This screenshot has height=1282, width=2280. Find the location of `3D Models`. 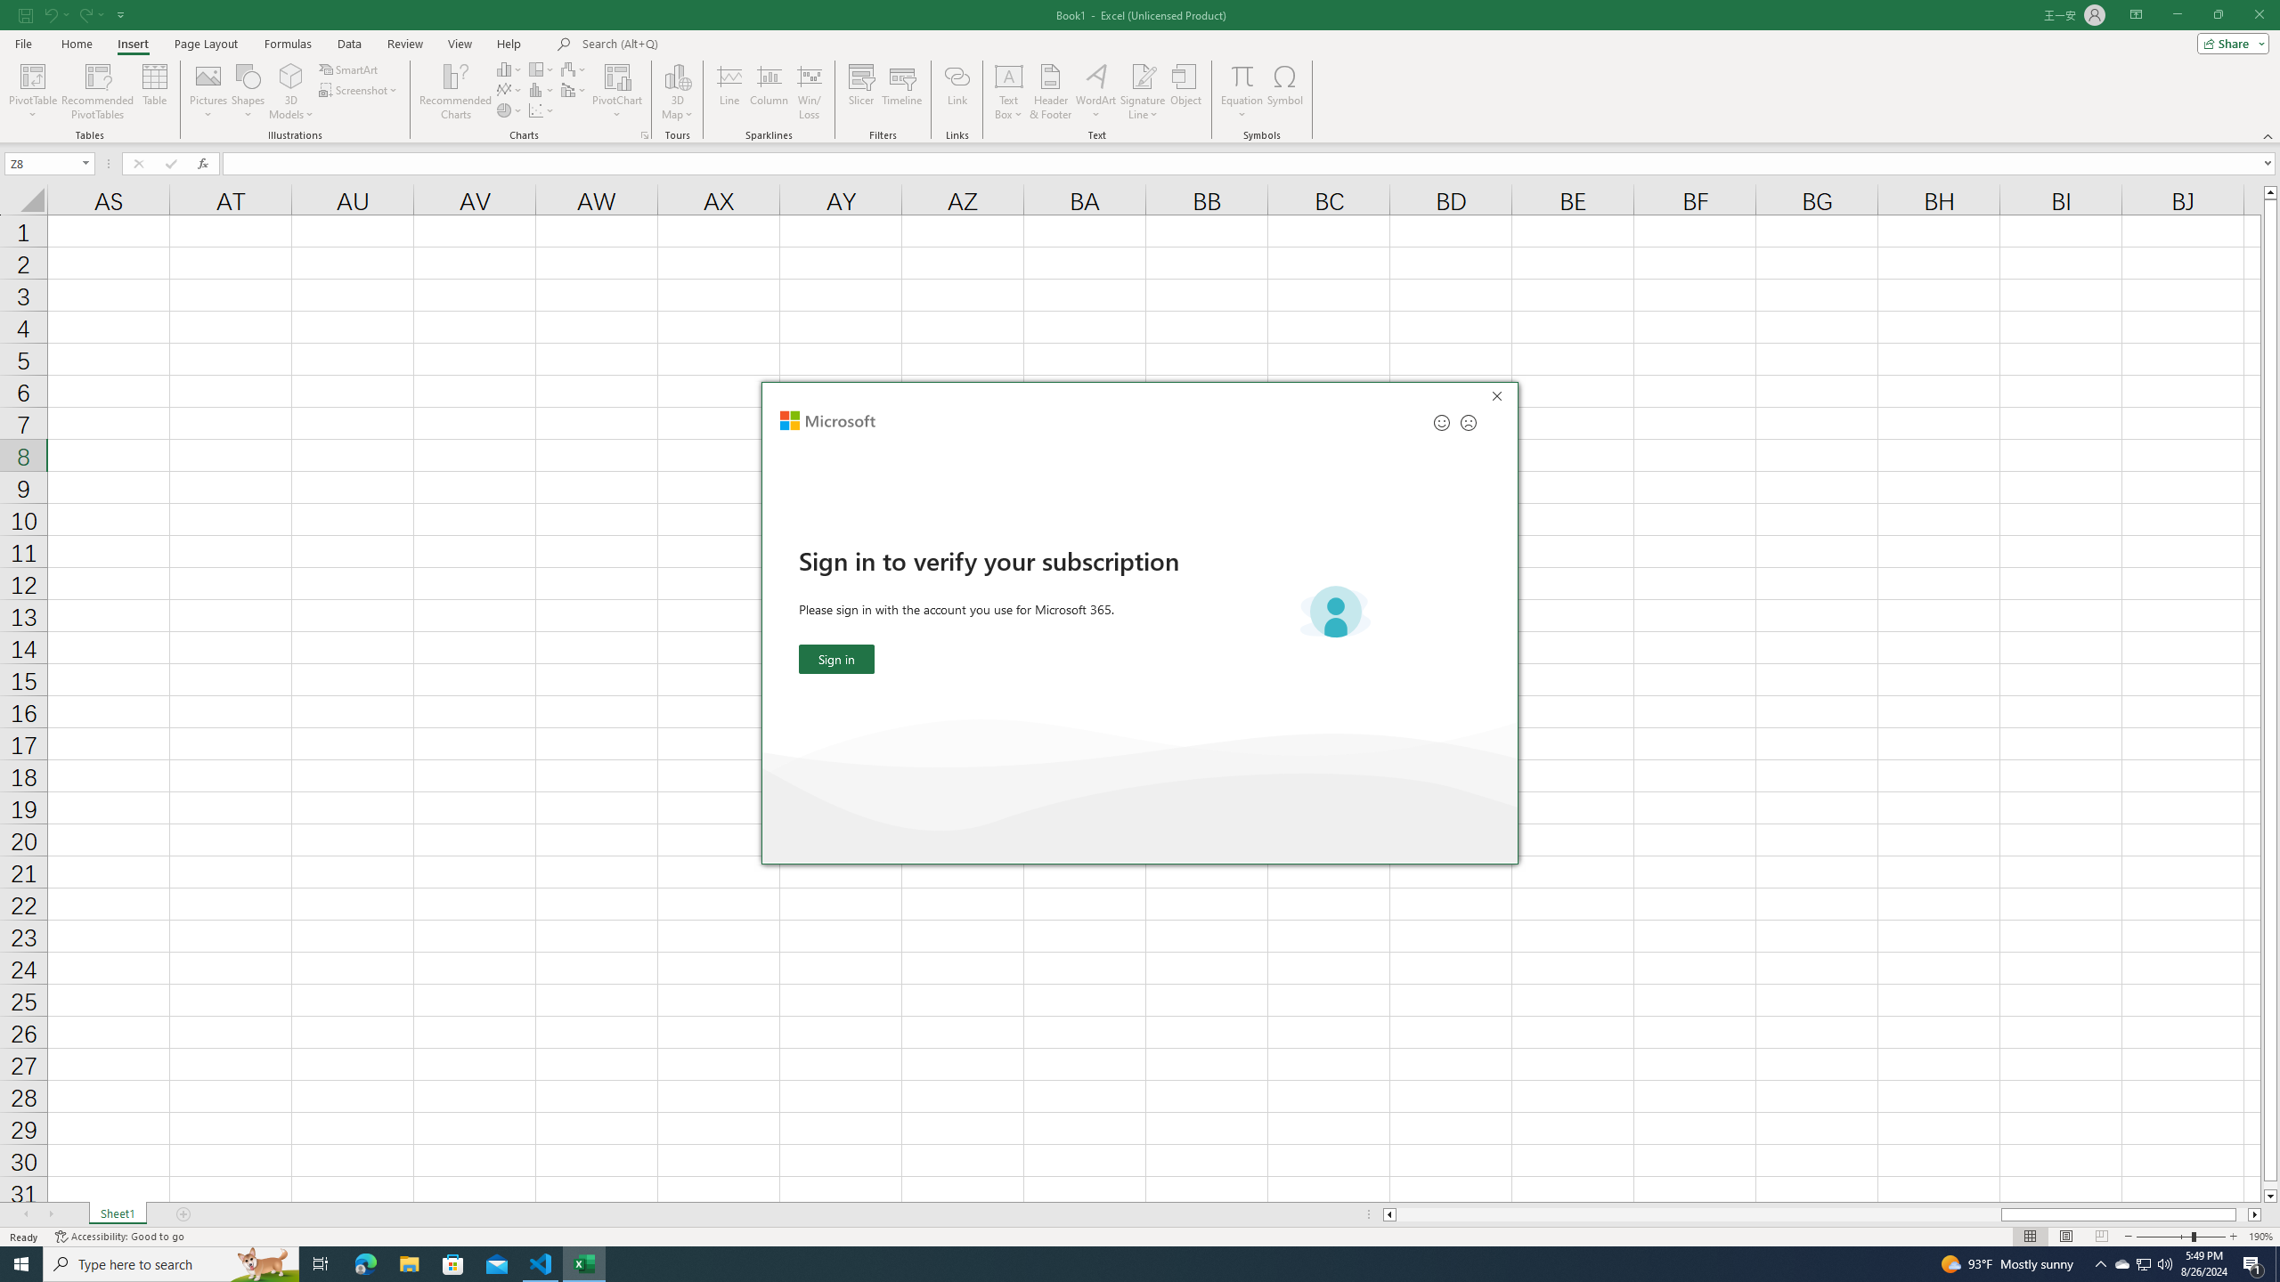

3D Models is located at coordinates (291, 76).